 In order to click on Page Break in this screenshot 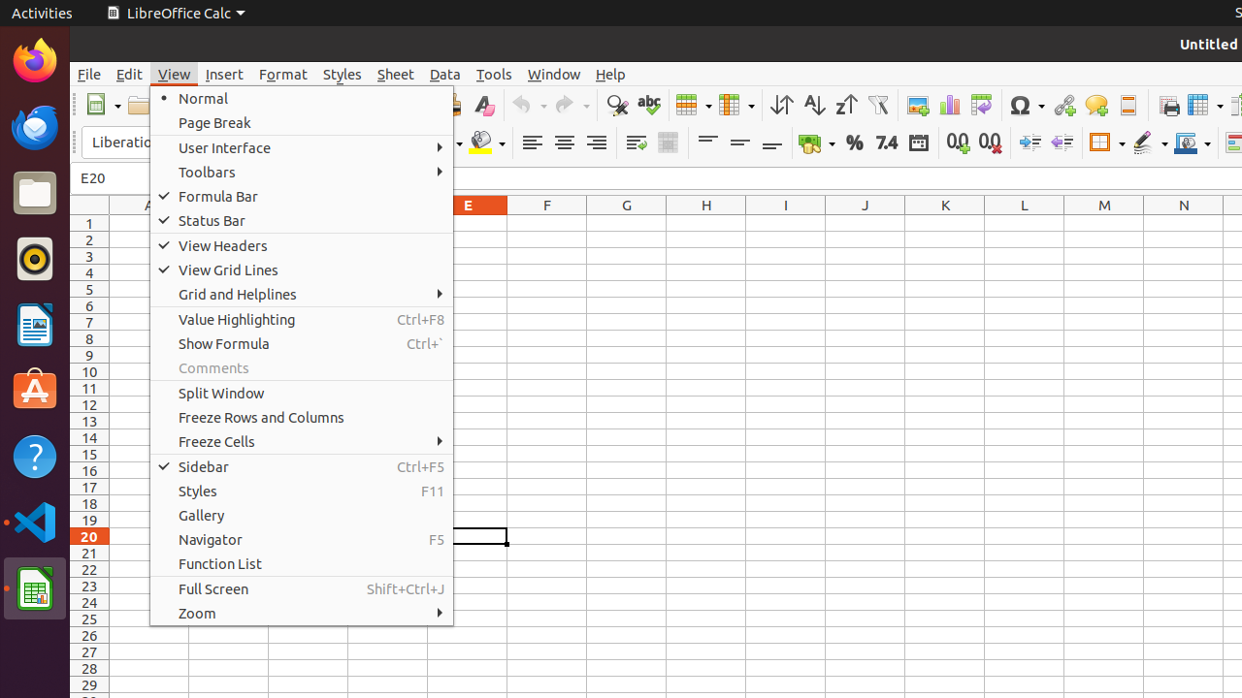, I will do `click(302, 122)`.